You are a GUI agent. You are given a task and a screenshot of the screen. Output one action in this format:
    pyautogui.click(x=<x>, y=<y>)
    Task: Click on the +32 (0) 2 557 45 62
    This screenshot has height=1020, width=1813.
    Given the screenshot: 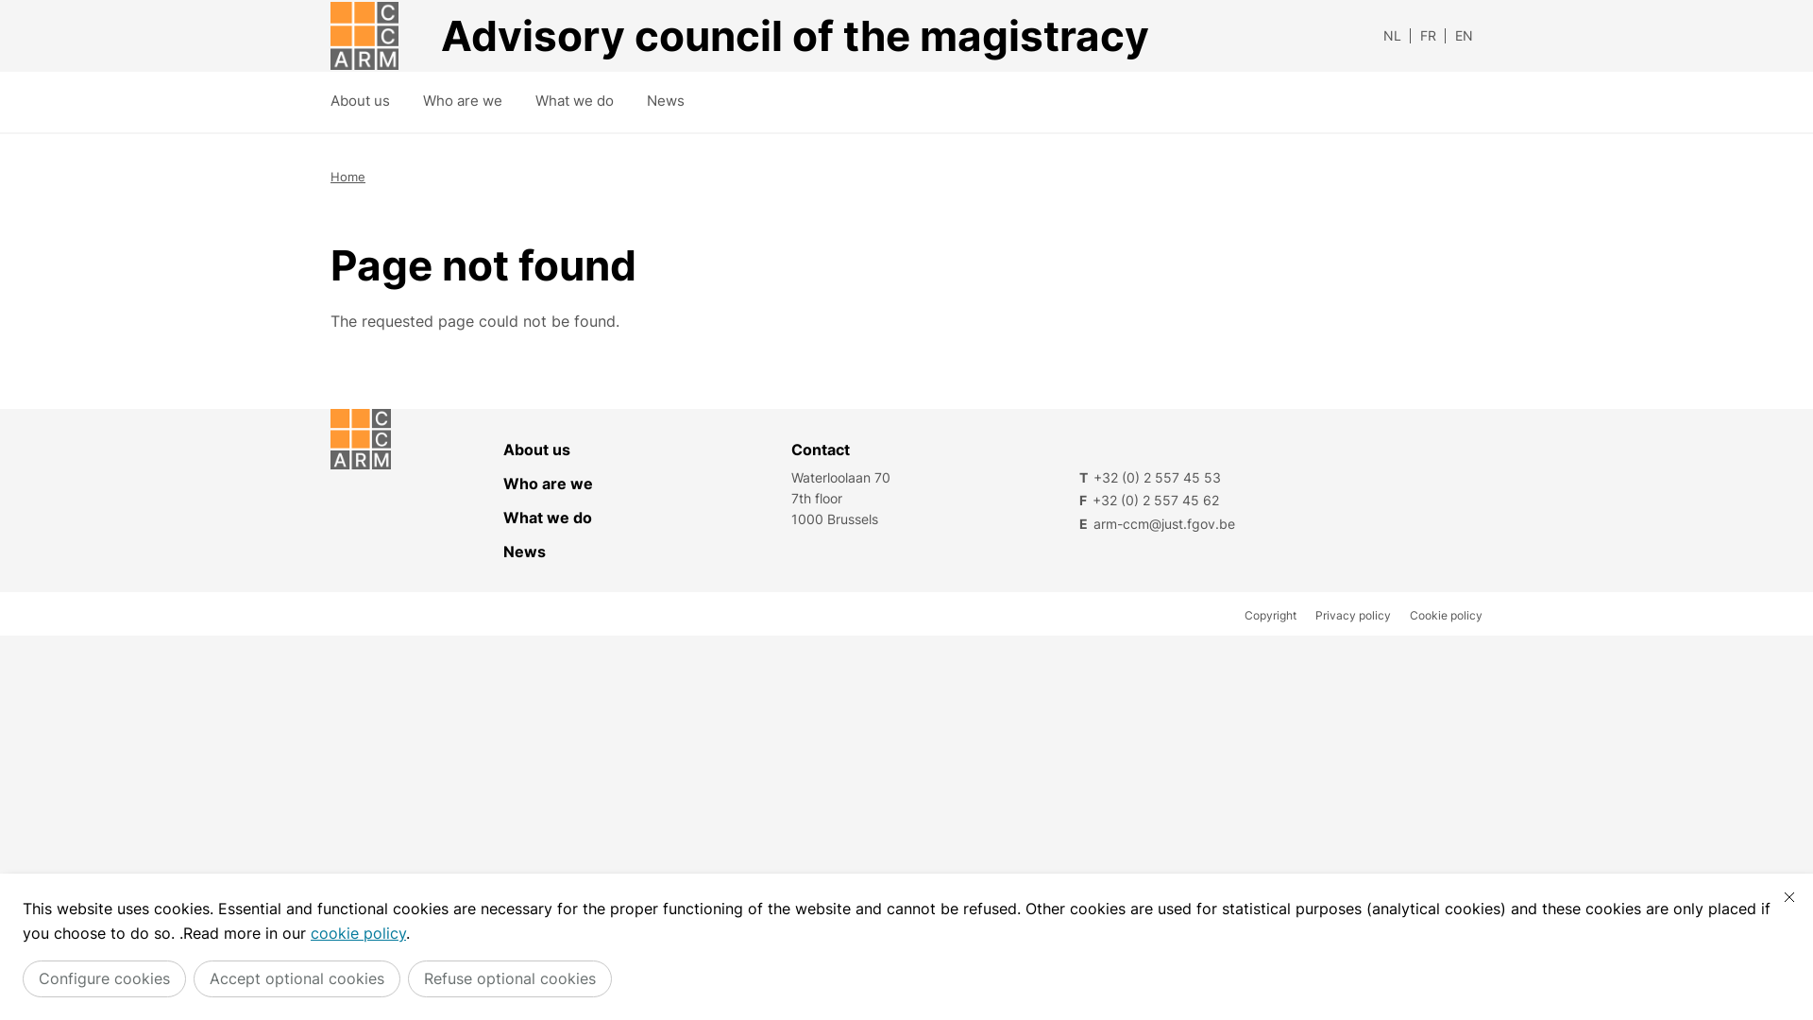 What is the action you would take?
    pyautogui.click(x=1280, y=501)
    